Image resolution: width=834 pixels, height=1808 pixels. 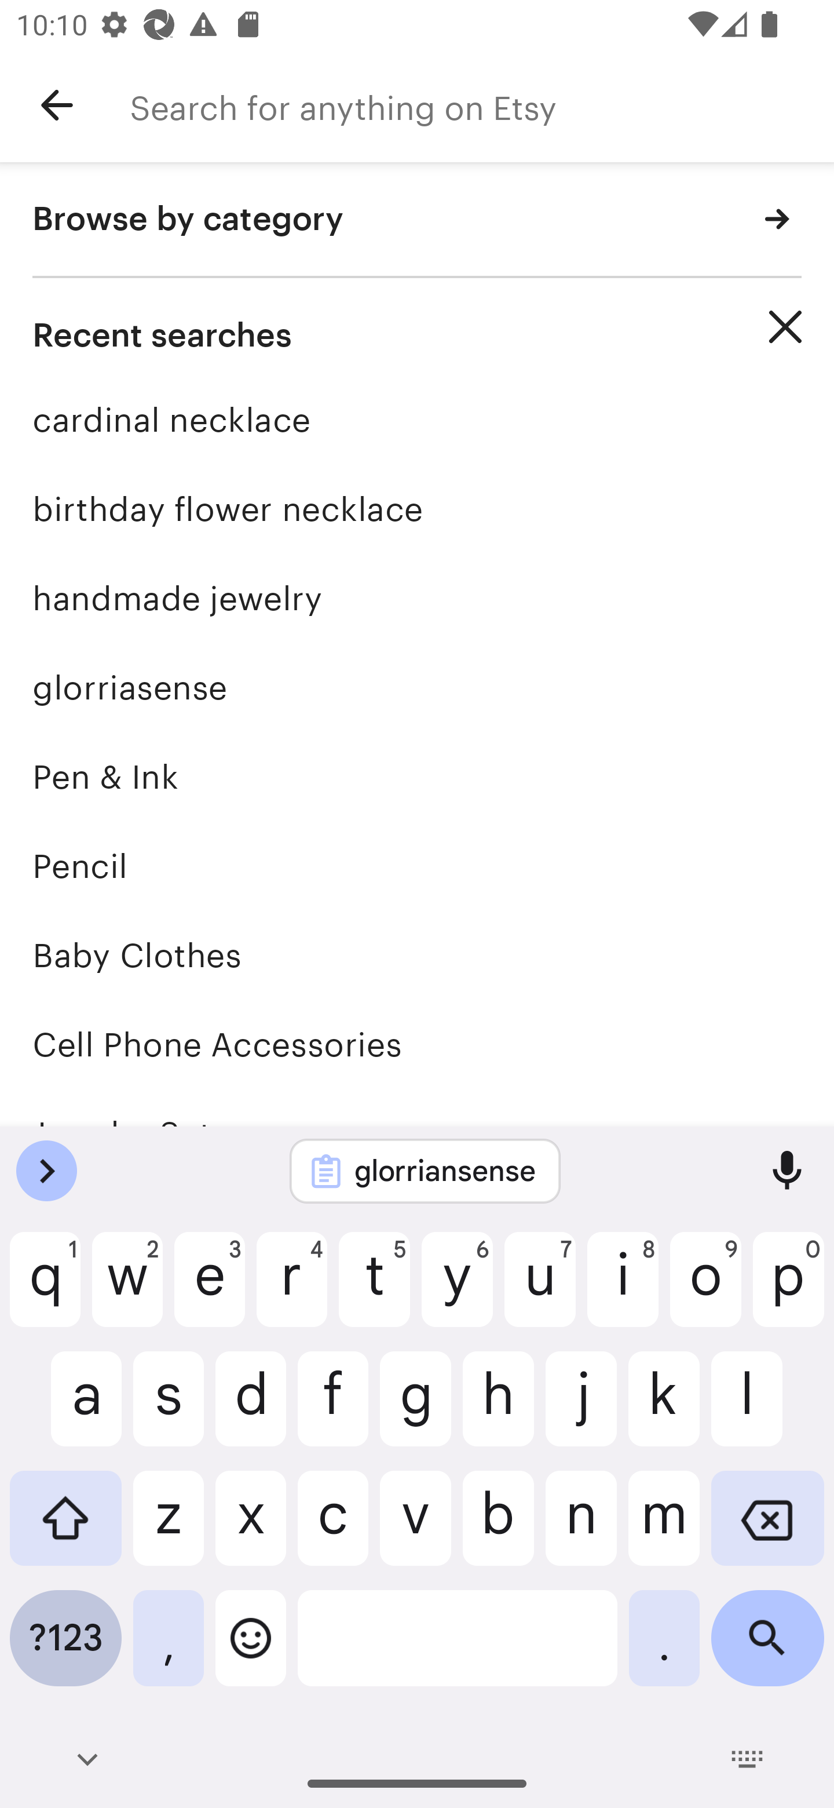 What do you see at coordinates (417, 777) in the screenshot?
I see `Pen & Ink` at bounding box center [417, 777].